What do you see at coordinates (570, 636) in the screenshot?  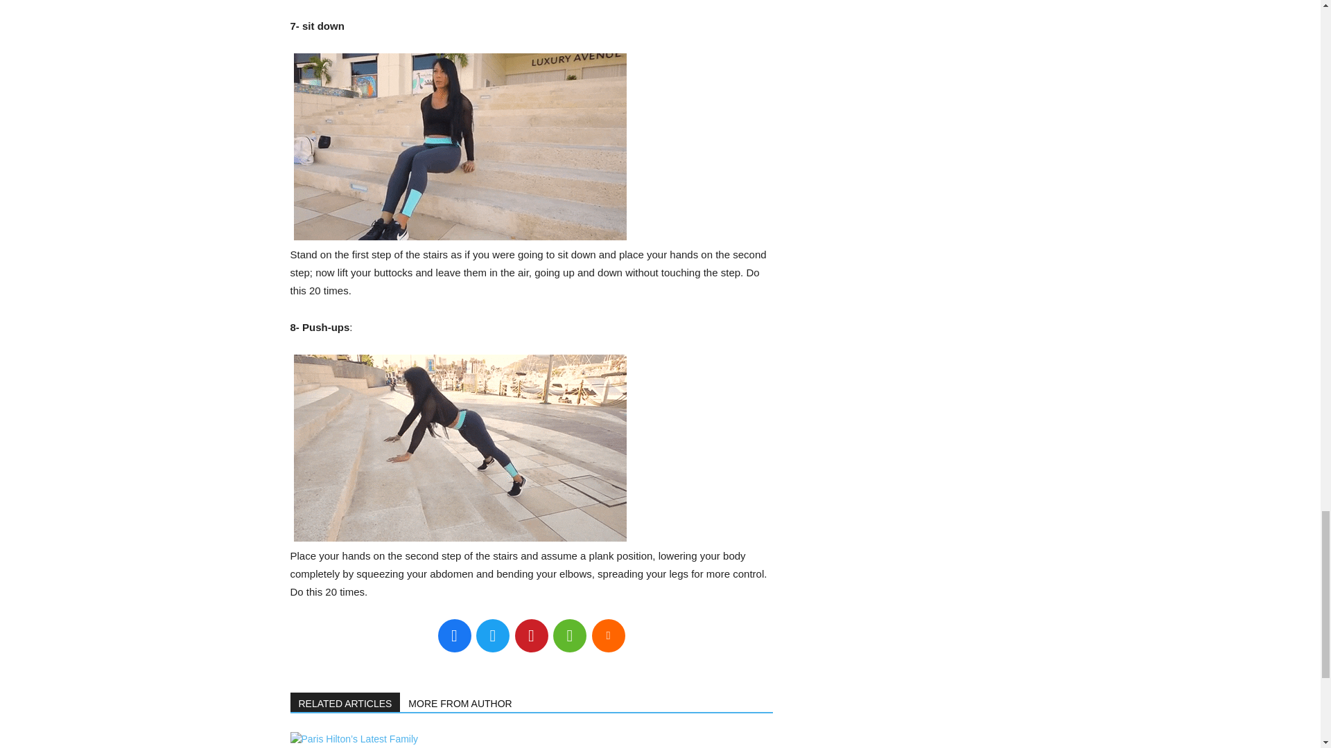 I see `WhatsApp` at bounding box center [570, 636].